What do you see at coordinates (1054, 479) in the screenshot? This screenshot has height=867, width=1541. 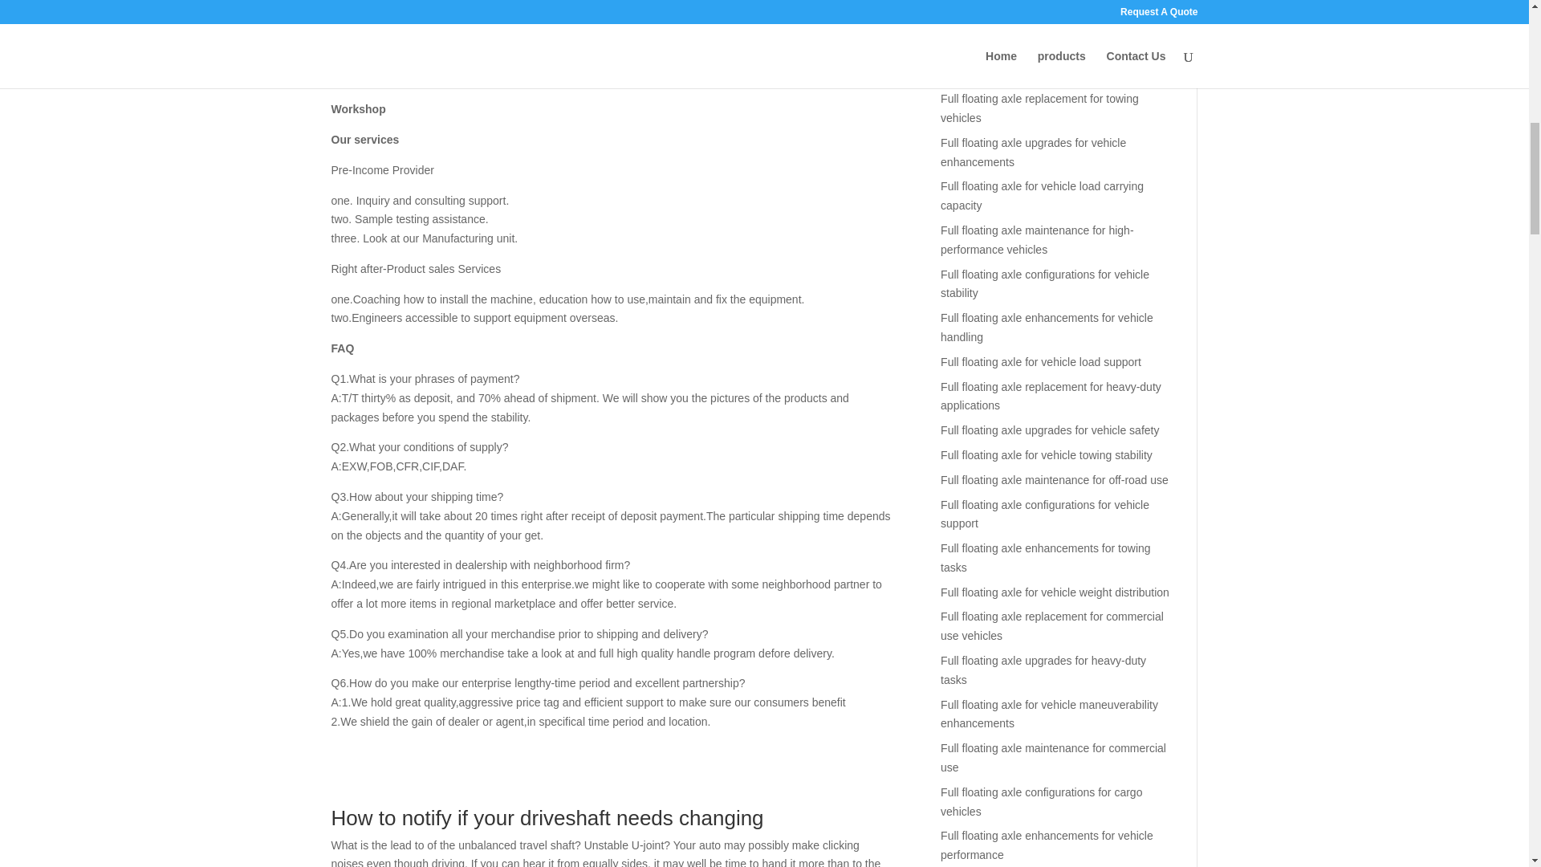 I see `Full floating axle maintenance for off-road use` at bounding box center [1054, 479].